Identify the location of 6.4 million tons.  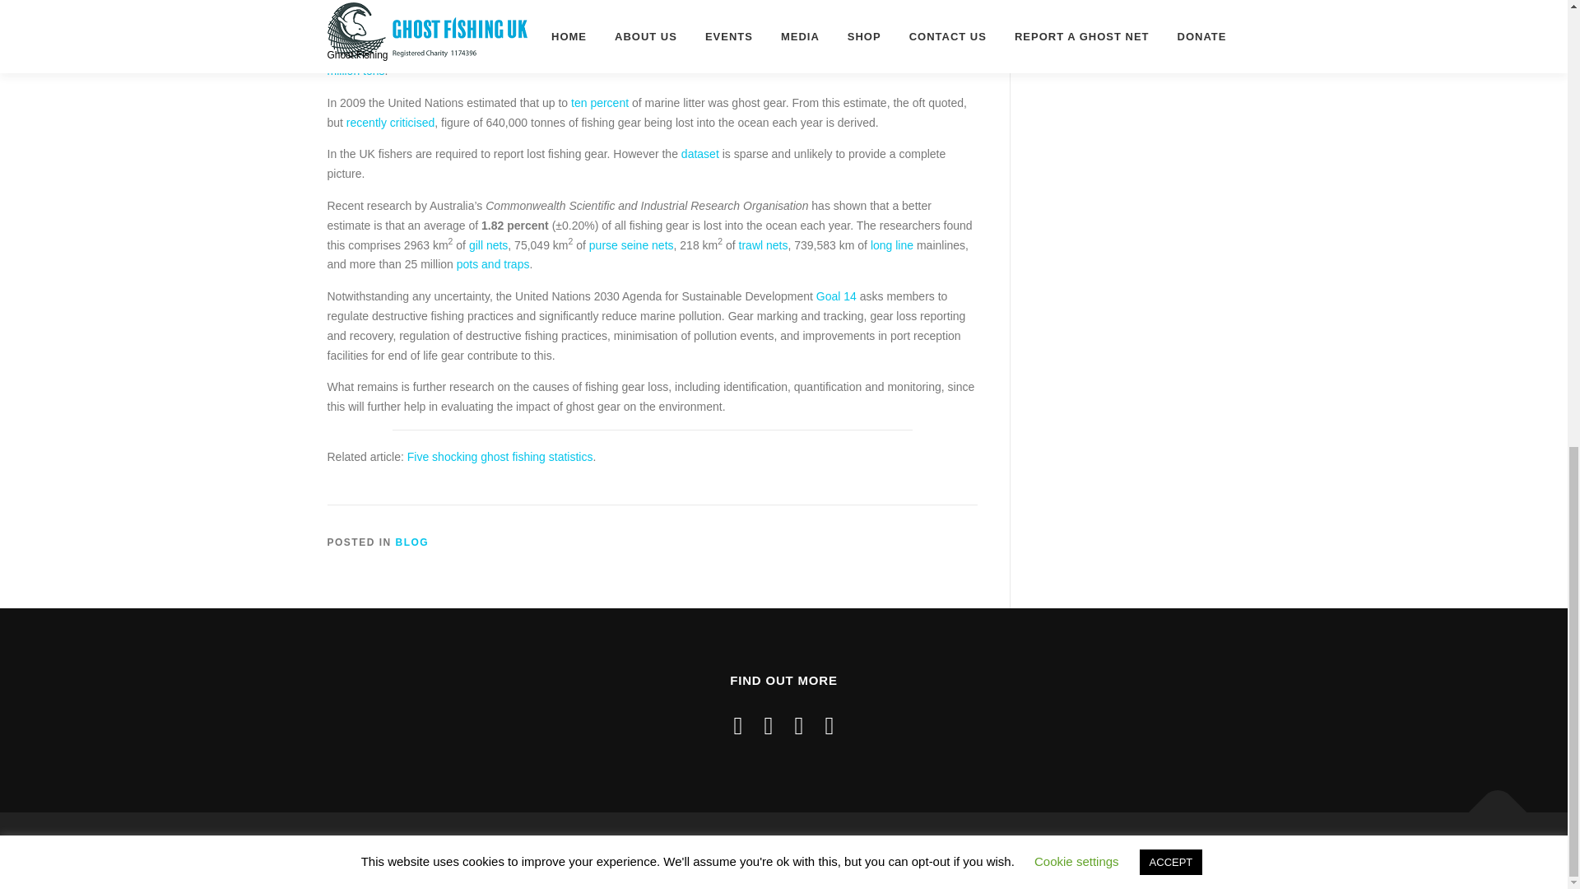
(652, 61).